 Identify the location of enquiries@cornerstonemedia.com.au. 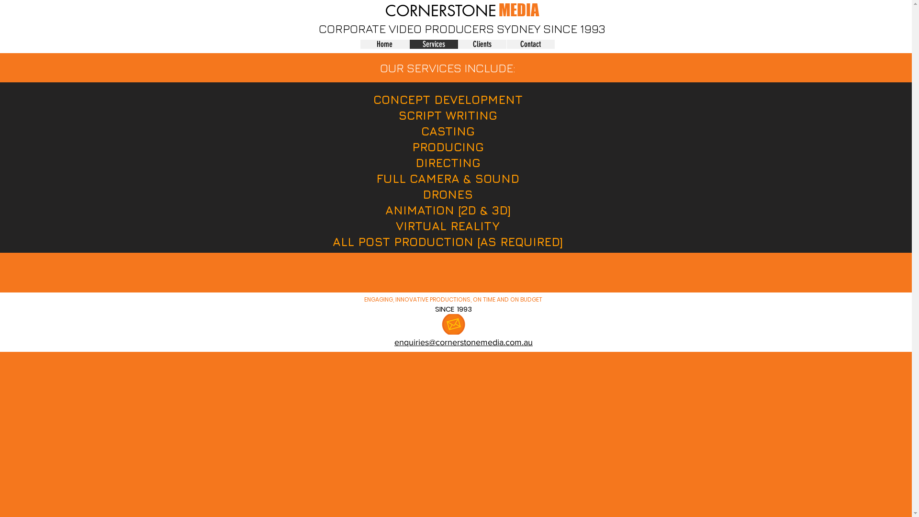
(463, 342).